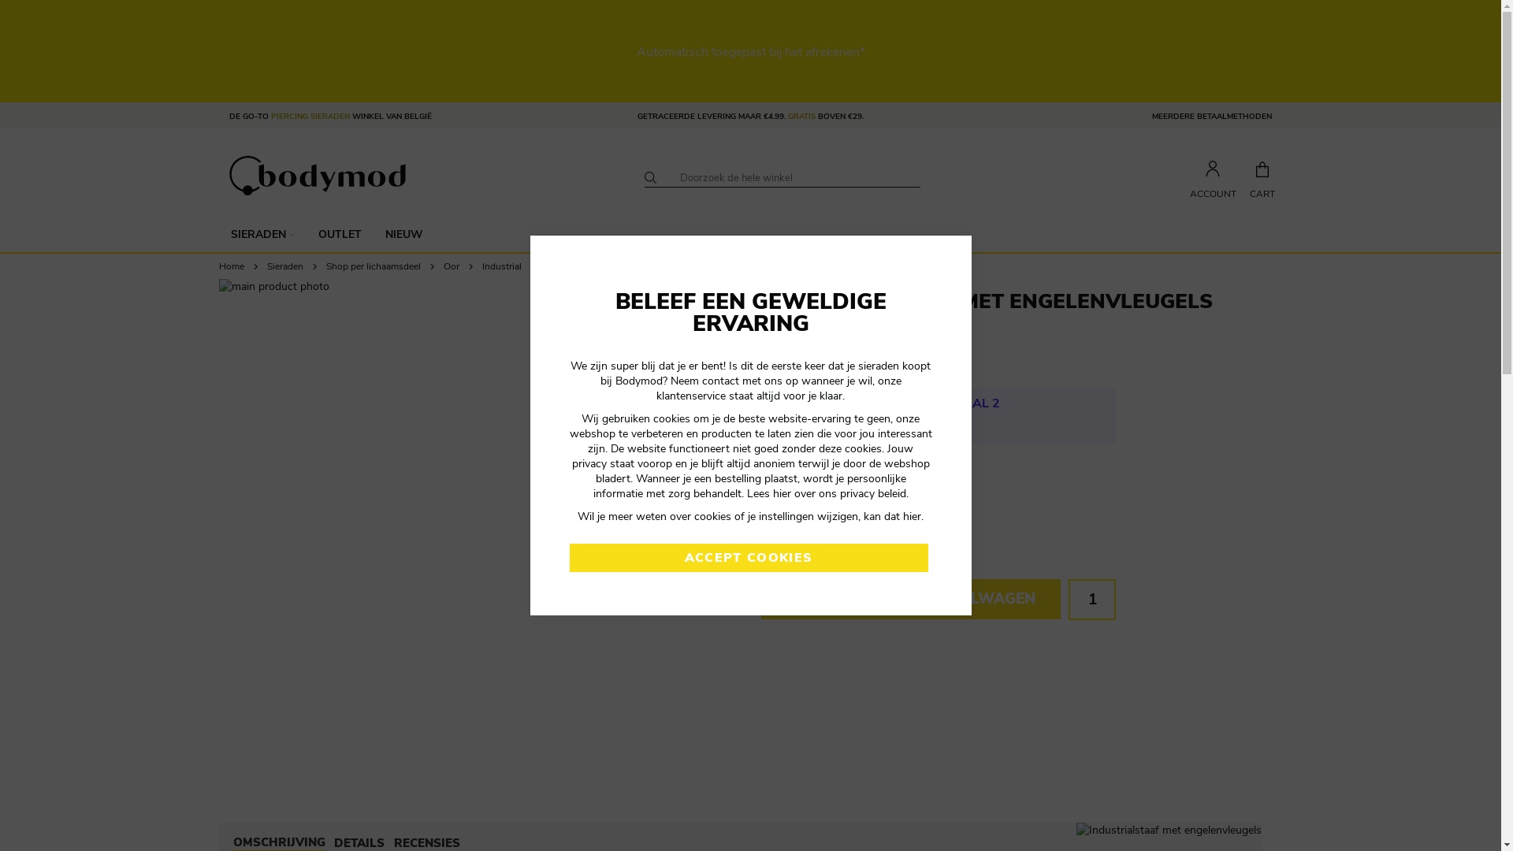 The image size is (1513, 851). What do you see at coordinates (1092, 600) in the screenshot?
I see `Aantal` at bounding box center [1092, 600].